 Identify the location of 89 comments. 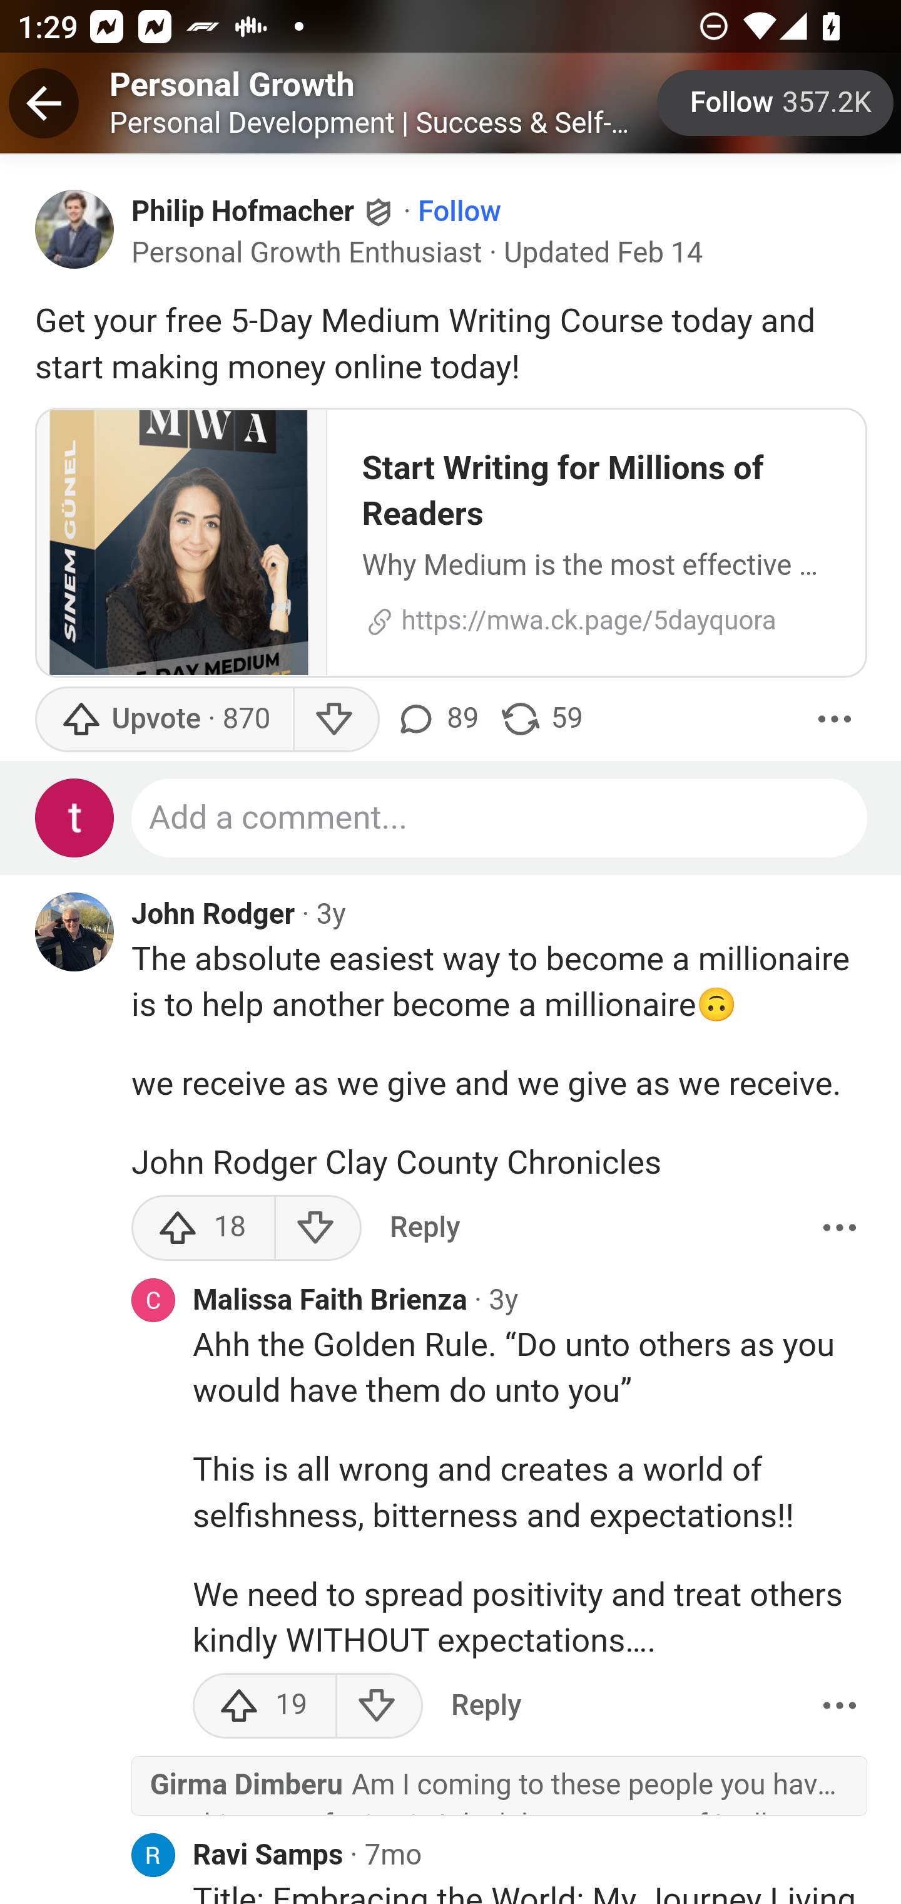
(437, 718).